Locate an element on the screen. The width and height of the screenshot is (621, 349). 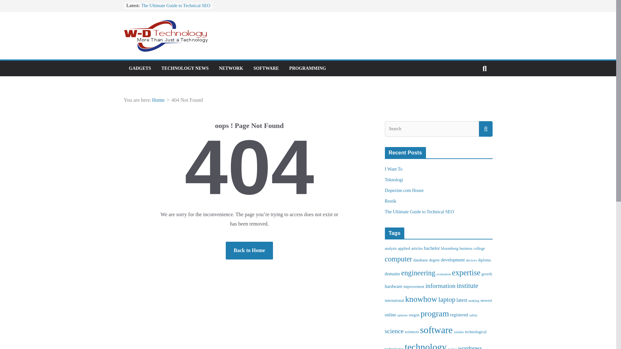
business is located at coordinates (466, 249).